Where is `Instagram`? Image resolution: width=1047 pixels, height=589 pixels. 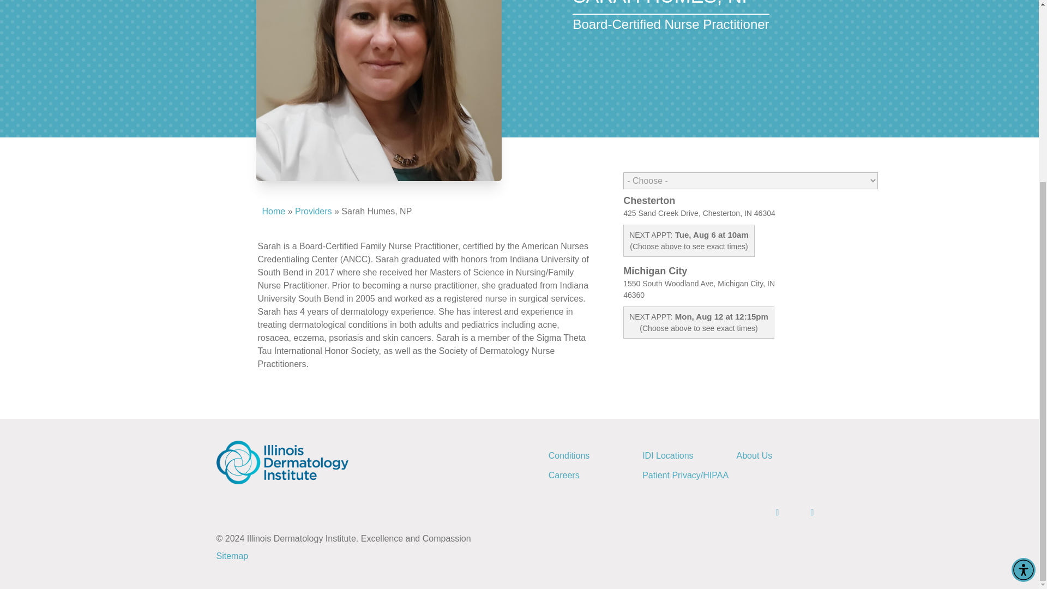 Instagram is located at coordinates (802, 512).